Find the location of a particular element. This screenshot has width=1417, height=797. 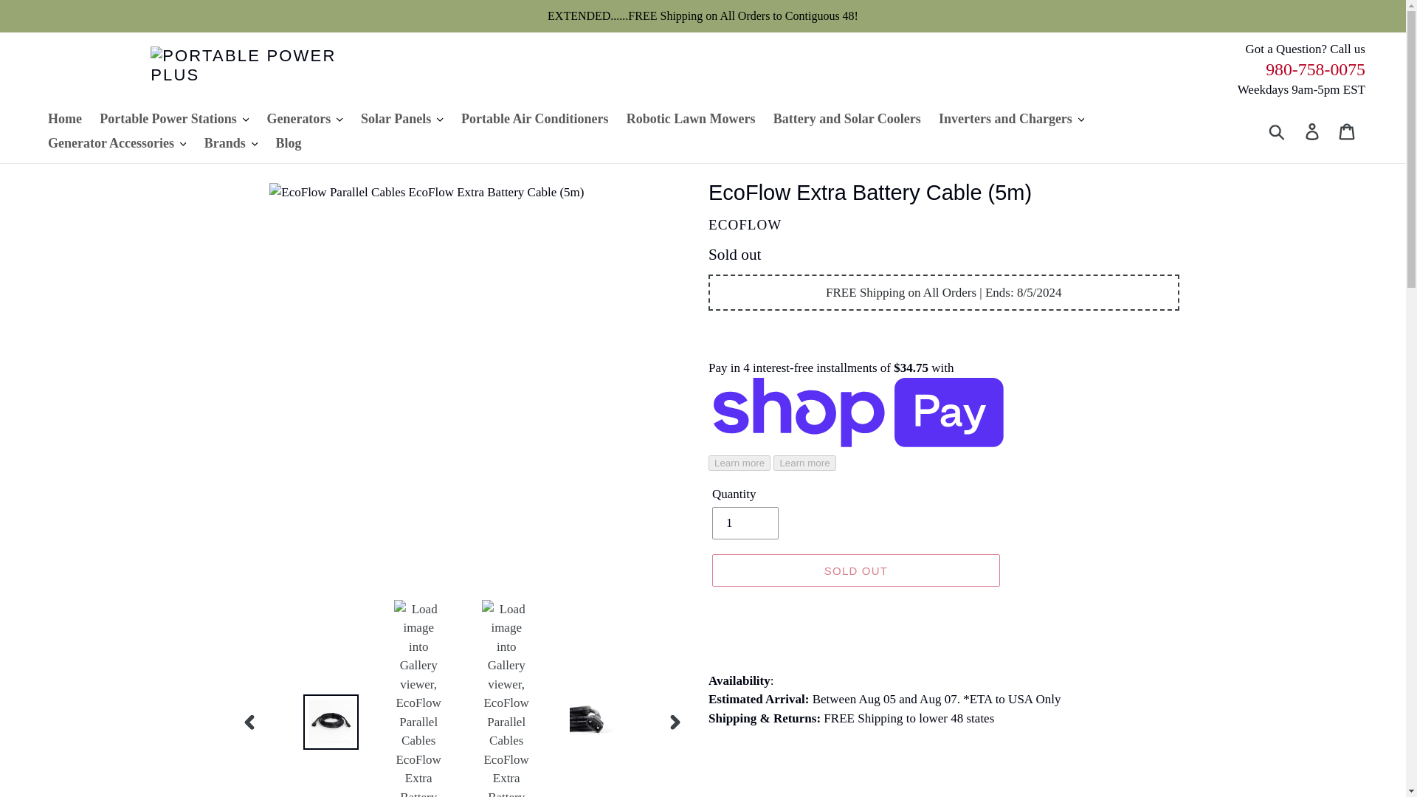

Battery and Solar Coolers is located at coordinates (847, 118).